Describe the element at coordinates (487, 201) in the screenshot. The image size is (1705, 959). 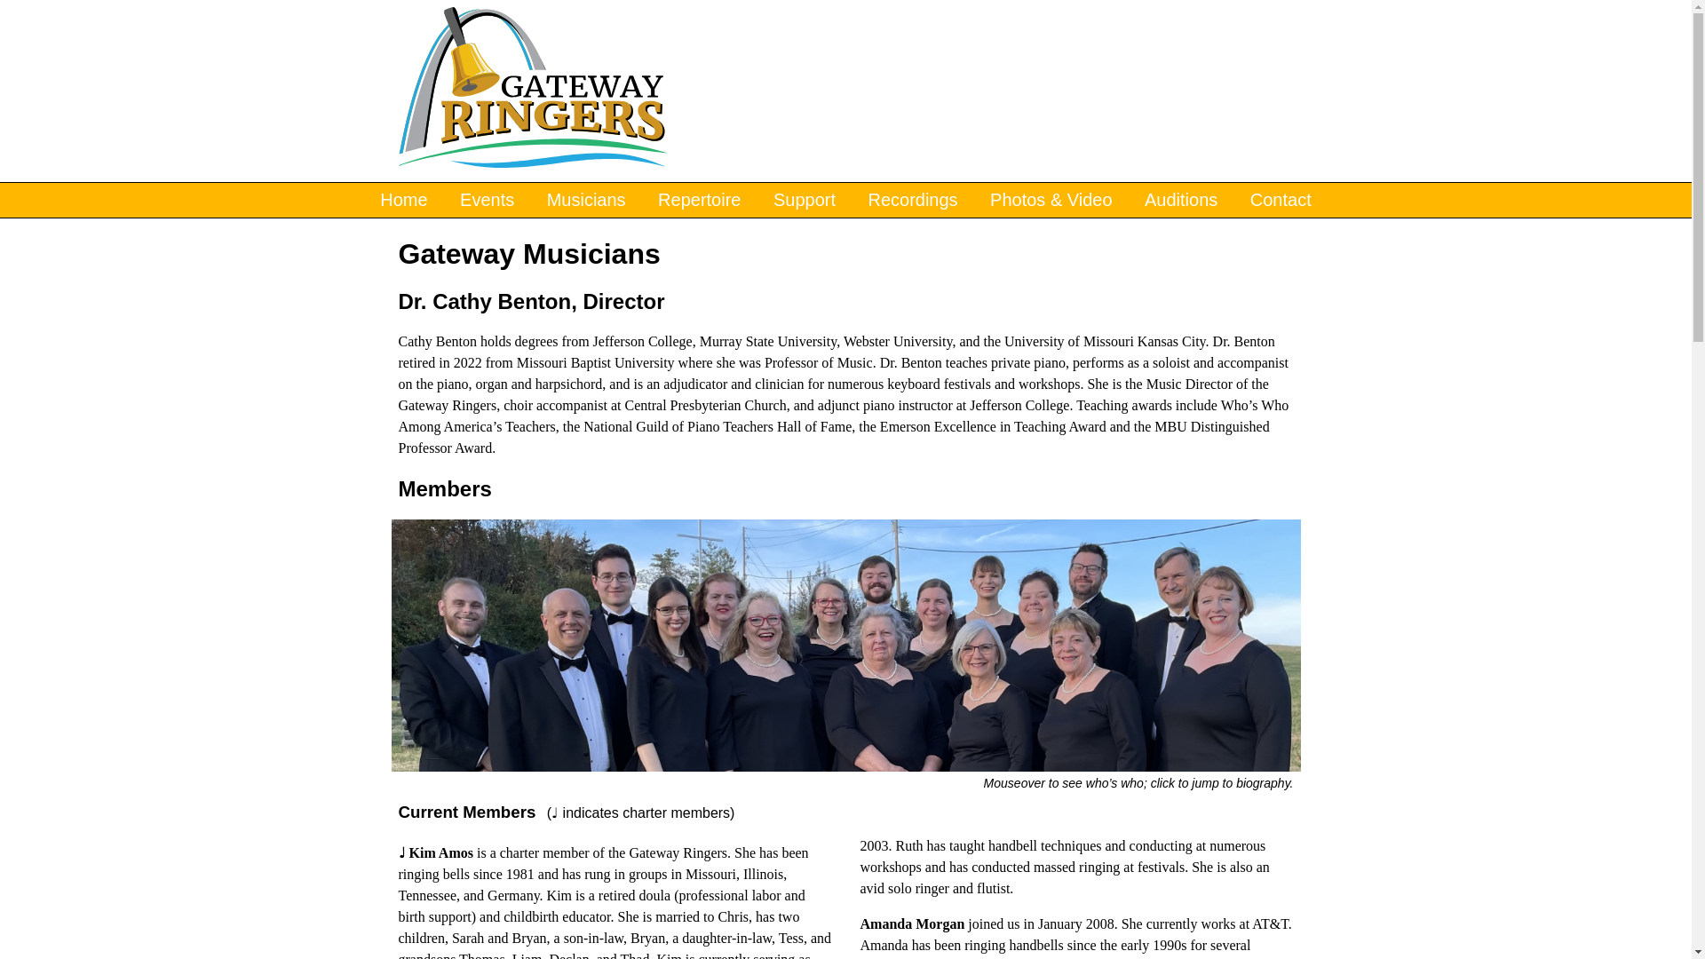
I see `Events` at that location.